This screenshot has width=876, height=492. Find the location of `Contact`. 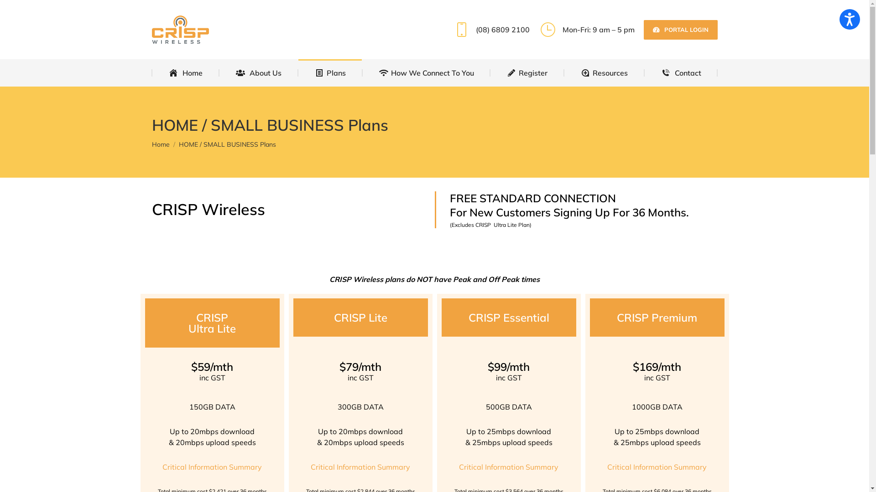

Contact is located at coordinates (682, 73).